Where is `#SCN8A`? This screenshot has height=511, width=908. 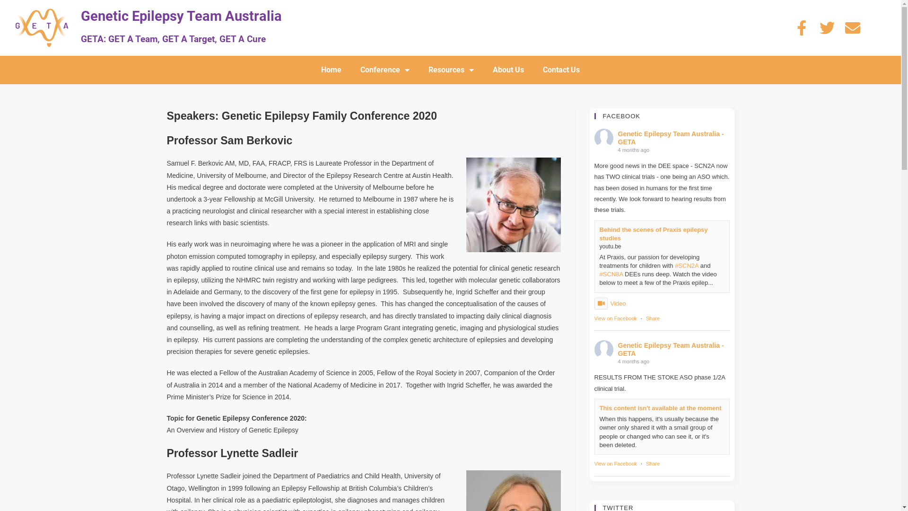 #SCN8A is located at coordinates (611, 274).